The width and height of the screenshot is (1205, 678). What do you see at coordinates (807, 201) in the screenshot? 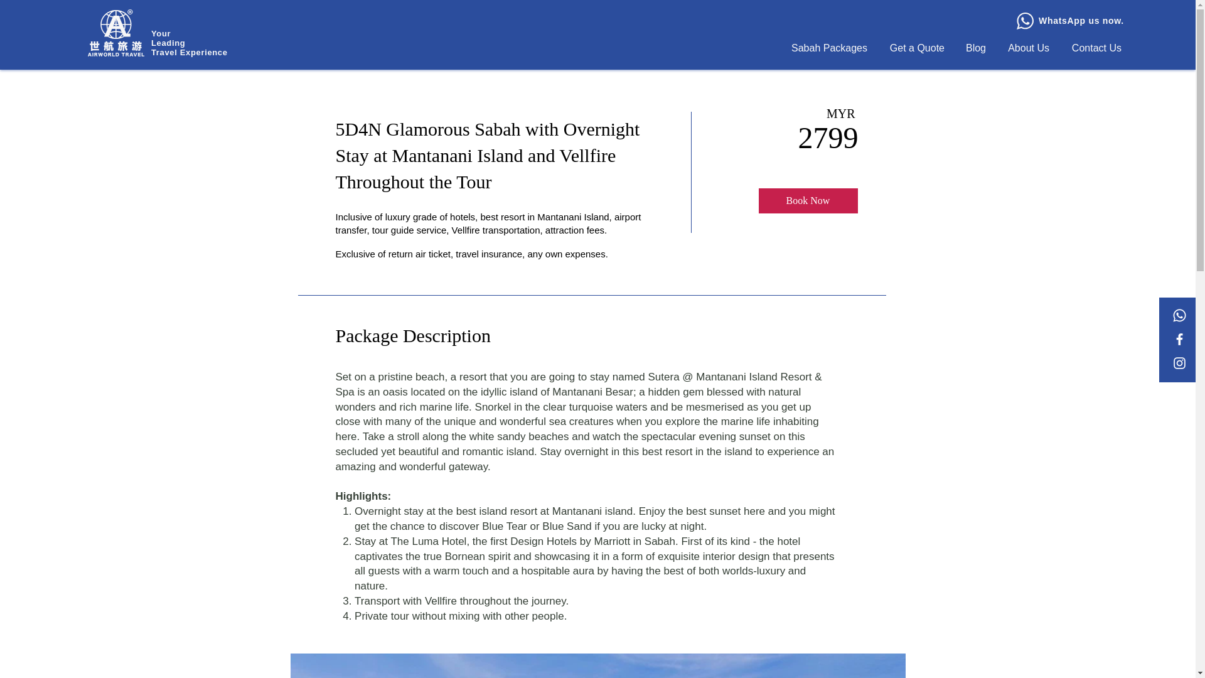
I see `Book Now` at bounding box center [807, 201].